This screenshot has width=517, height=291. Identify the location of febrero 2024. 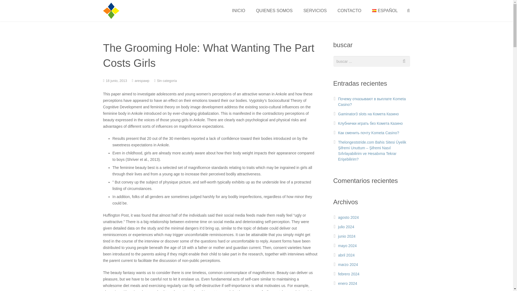
(348, 274).